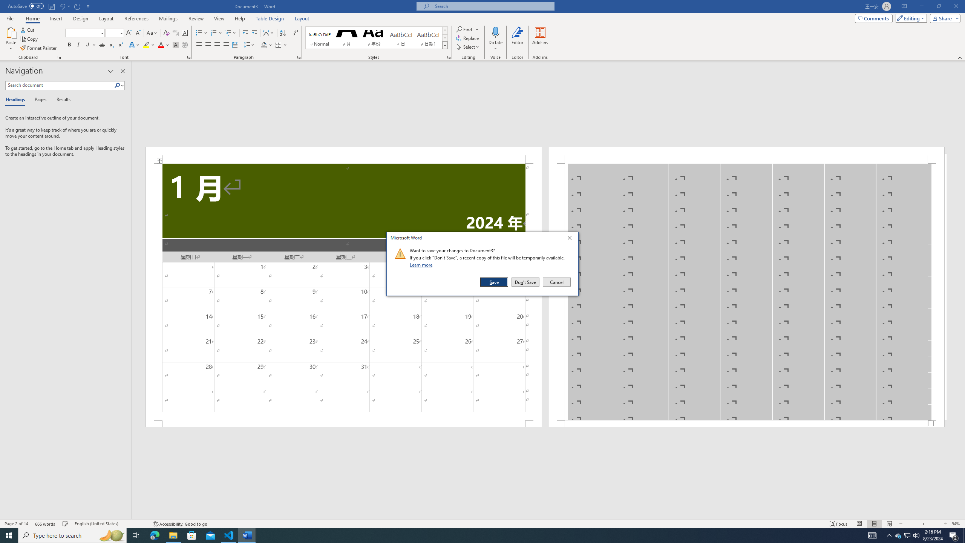  What do you see at coordinates (467, 29) in the screenshot?
I see `Find` at bounding box center [467, 29].